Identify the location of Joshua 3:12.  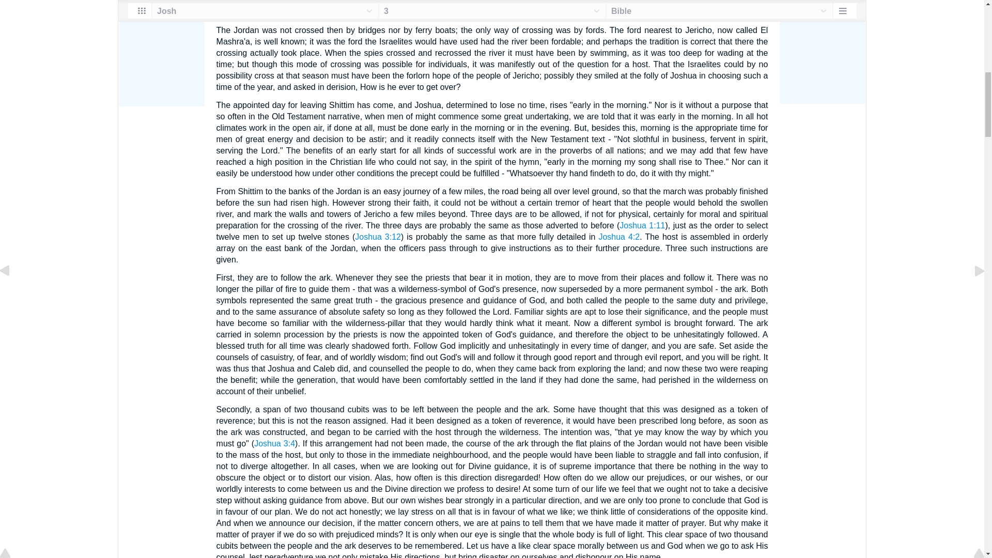
(378, 237).